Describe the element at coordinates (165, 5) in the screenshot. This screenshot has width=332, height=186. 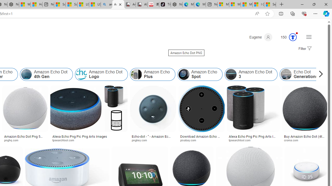
I see `TikTok` at that location.